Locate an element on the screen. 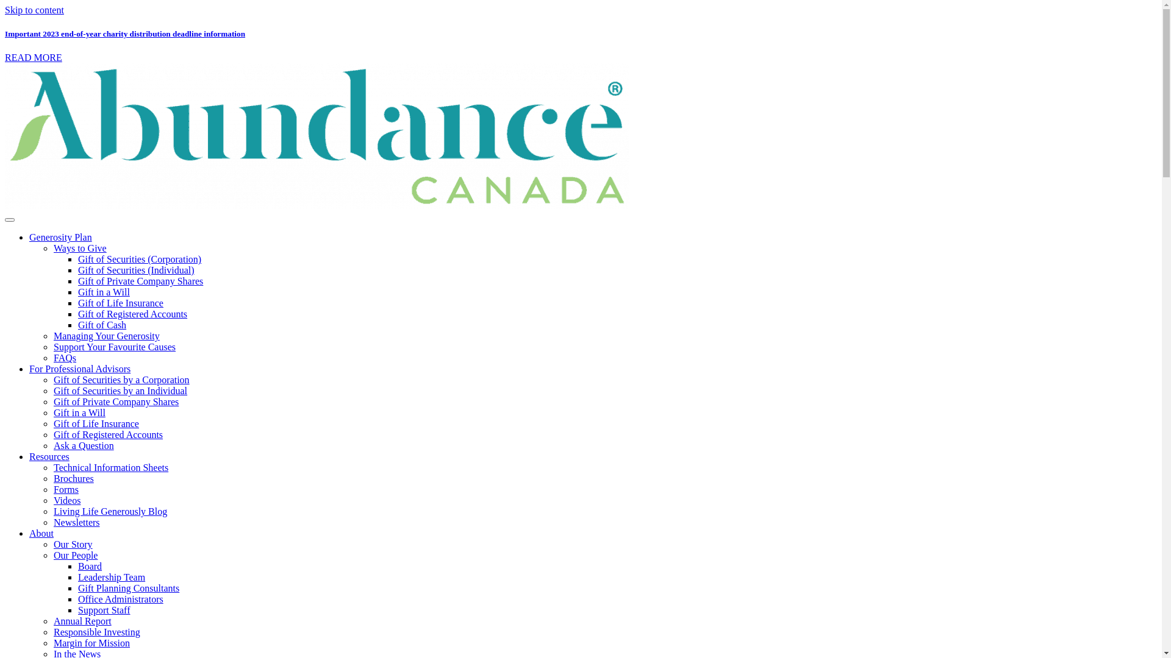  Technical Information Sheets is located at coordinates (111, 467).